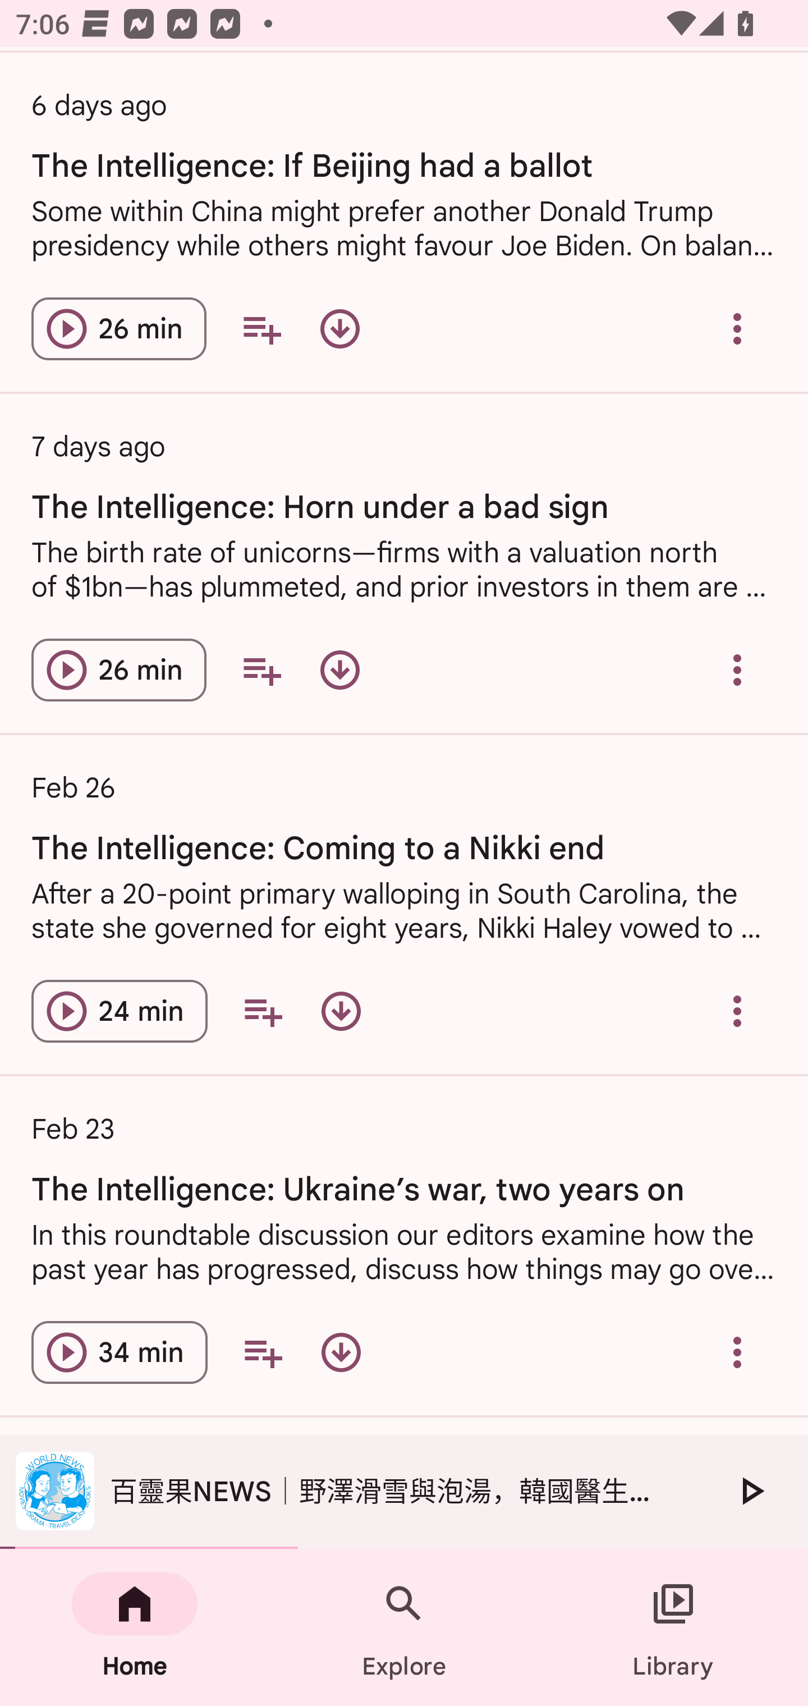 This screenshot has width=808, height=1706. Describe the element at coordinates (737, 1010) in the screenshot. I see `Overflow menu` at that location.